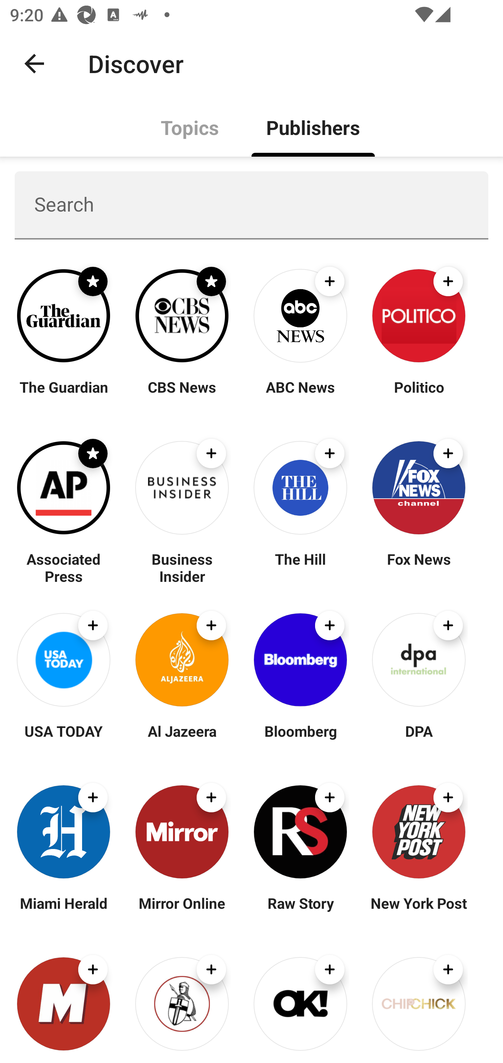 This screenshot has height=1063, width=503. What do you see at coordinates (64, 567) in the screenshot?
I see `Associated Press` at bounding box center [64, 567].